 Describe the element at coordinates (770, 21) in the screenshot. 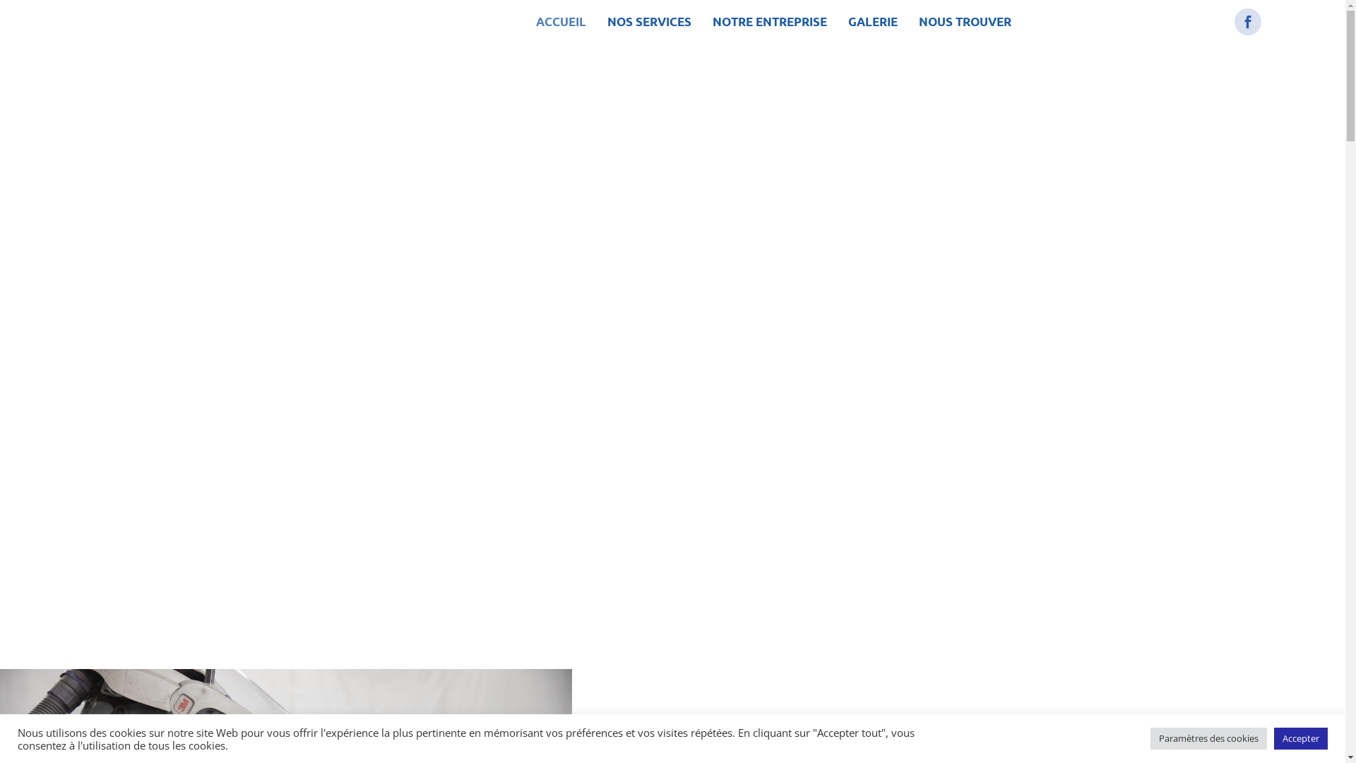

I see `NOTRE ENTREPRISE` at that location.